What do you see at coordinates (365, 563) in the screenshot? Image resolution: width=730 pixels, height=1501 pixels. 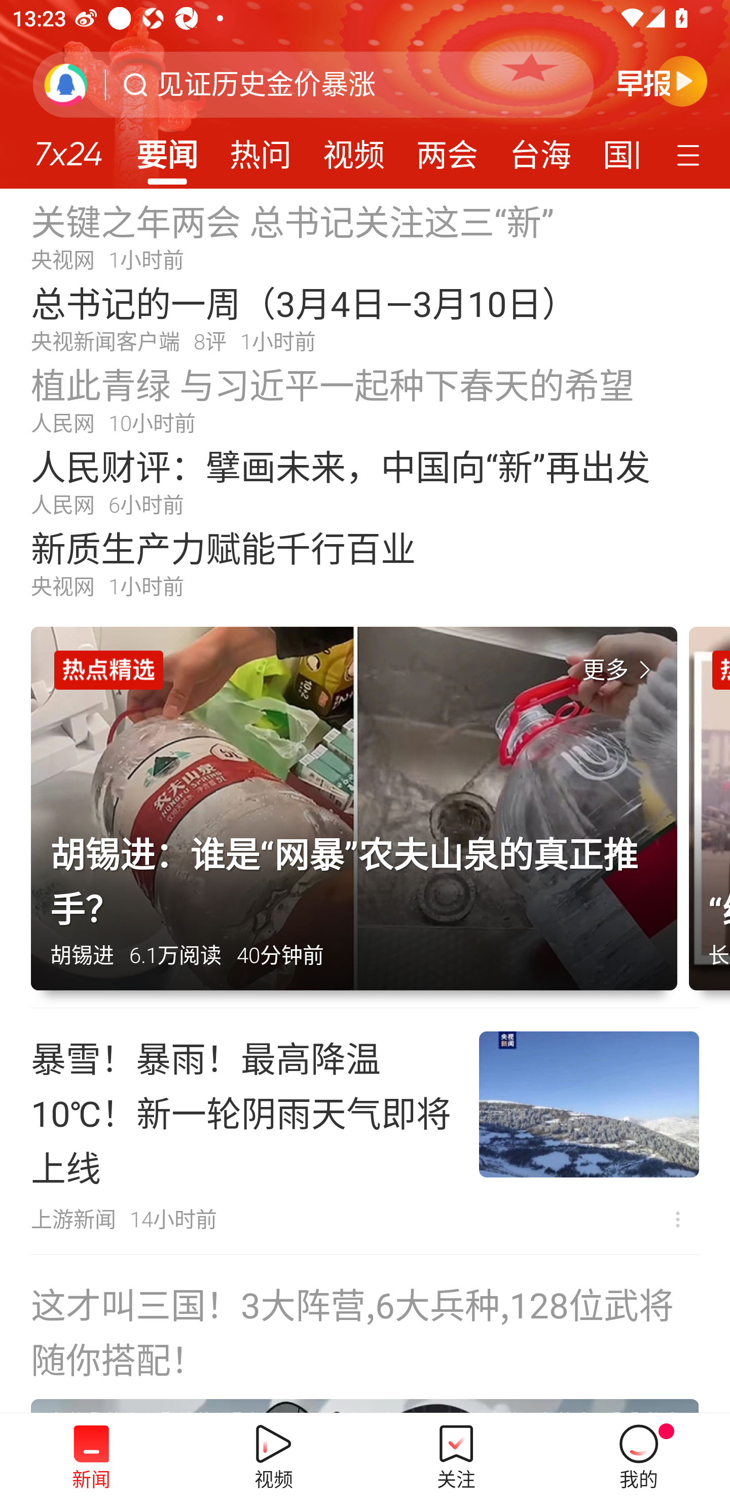 I see `新质生产力赋能千行百业 央视网 1小时前` at bounding box center [365, 563].